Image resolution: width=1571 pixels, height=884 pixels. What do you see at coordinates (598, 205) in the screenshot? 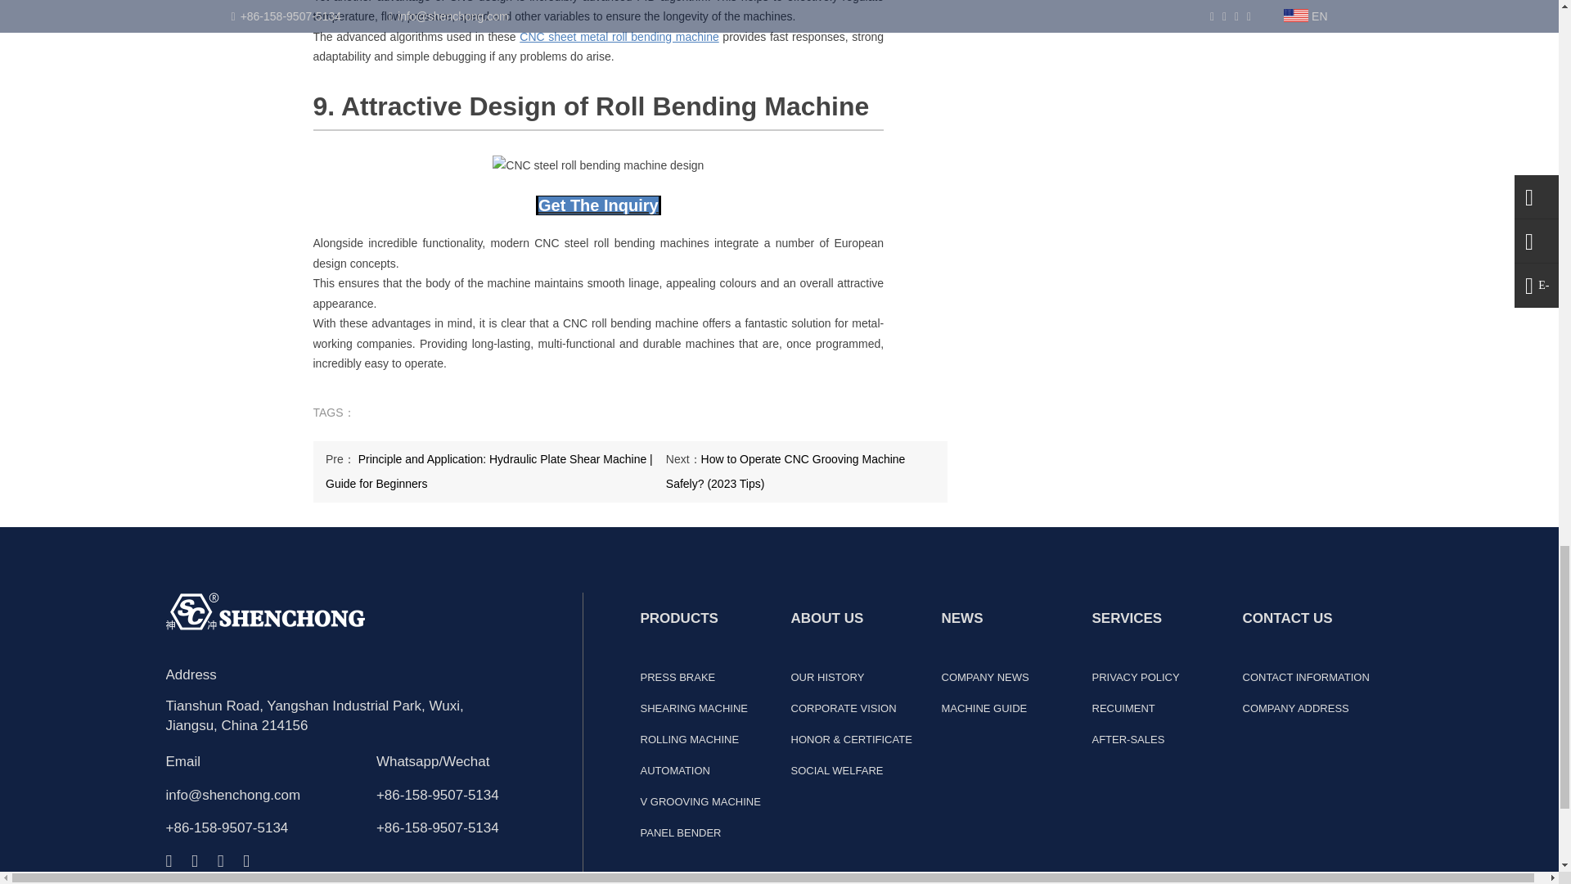
I see `Get Inquiry` at bounding box center [598, 205].